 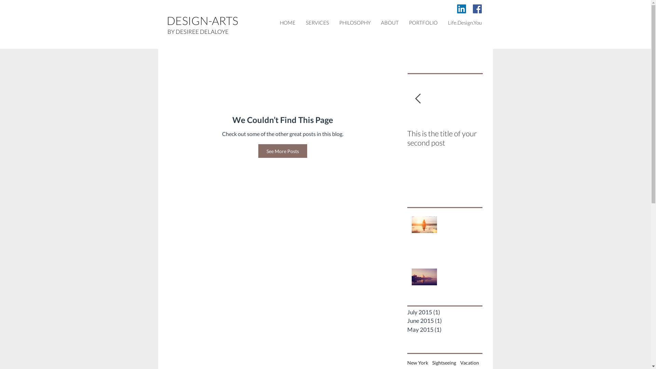 I want to click on SERVICES, so click(x=317, y=23).